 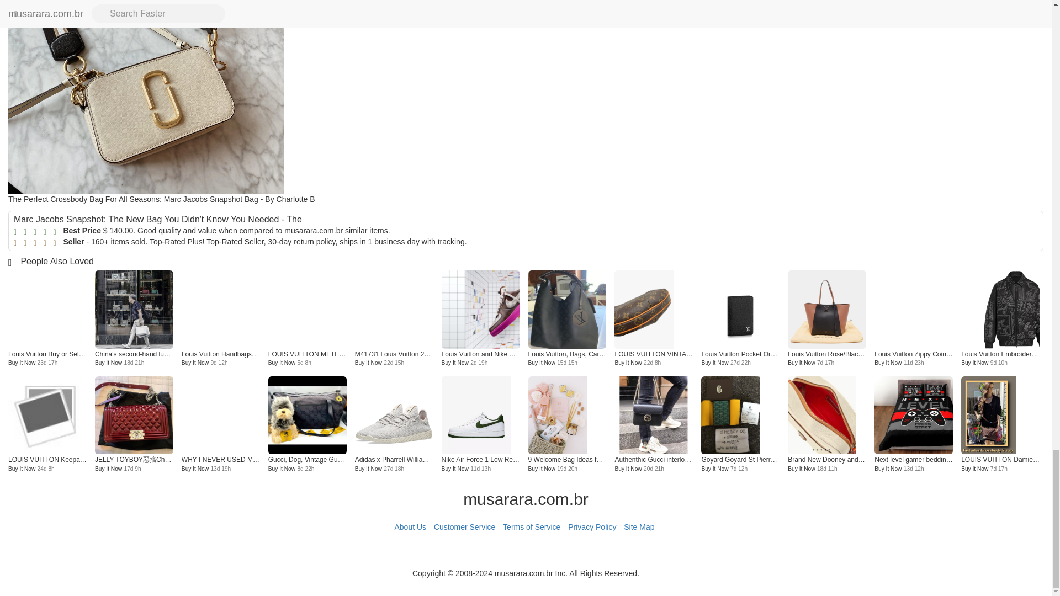 I want to click on Louis Vuitton, Bags, Carmel Mahina Noir Louis Vuitton Bag, so click(x=567, y=315).